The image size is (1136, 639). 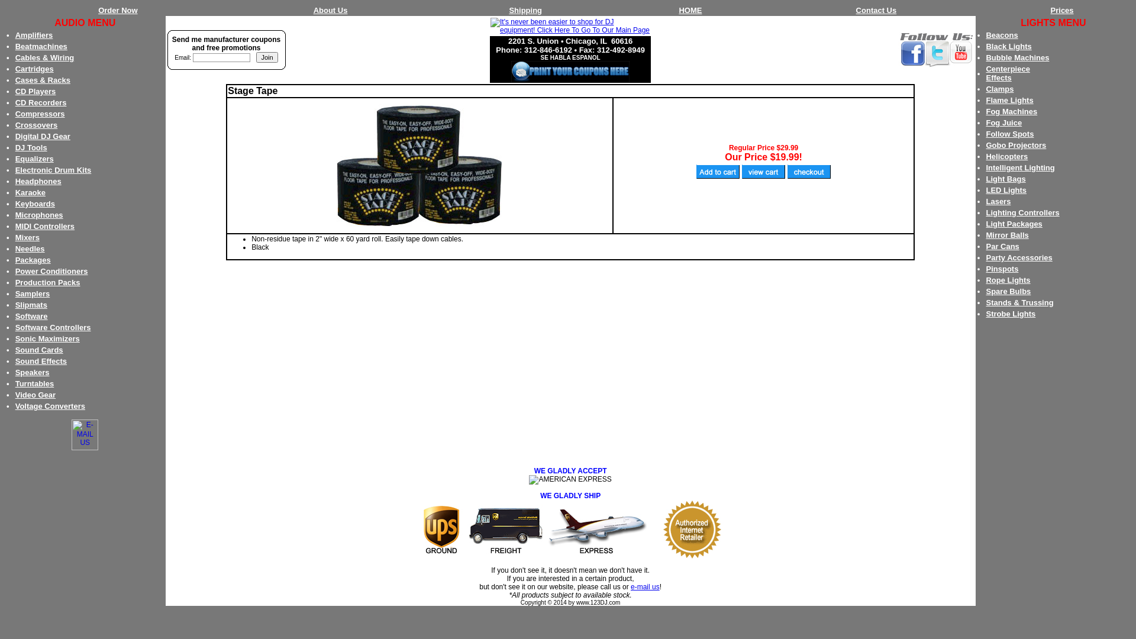 I want to click on Cases & Racks, so click(x=43, y=80).